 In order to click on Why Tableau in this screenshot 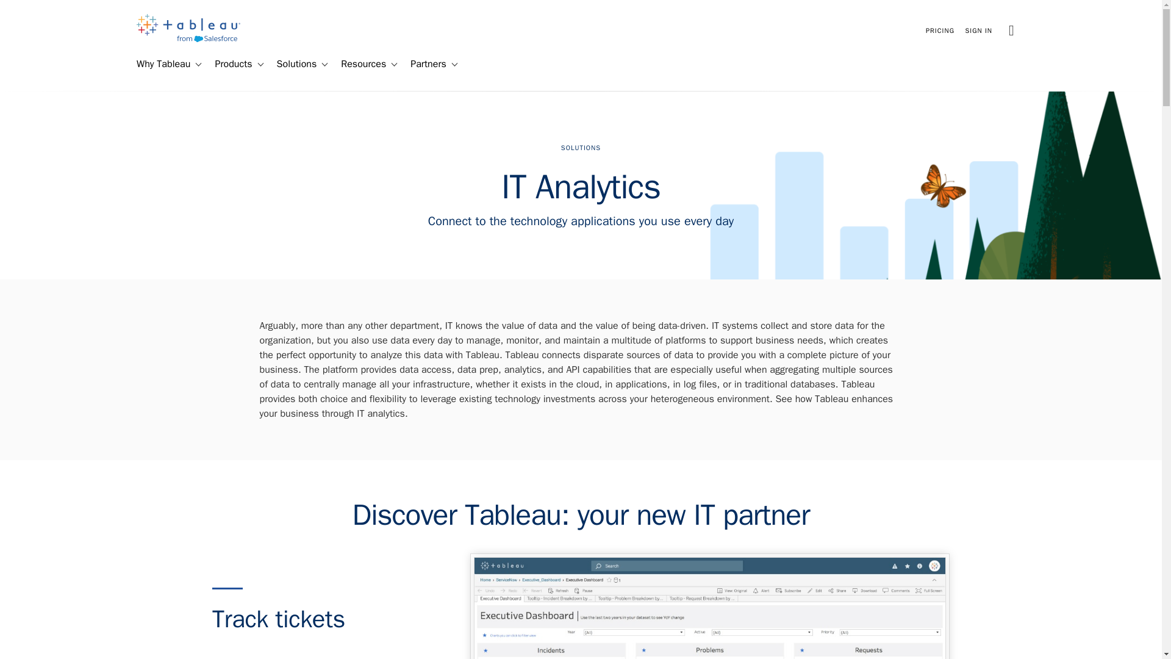, I will do `click(158, 64)`.